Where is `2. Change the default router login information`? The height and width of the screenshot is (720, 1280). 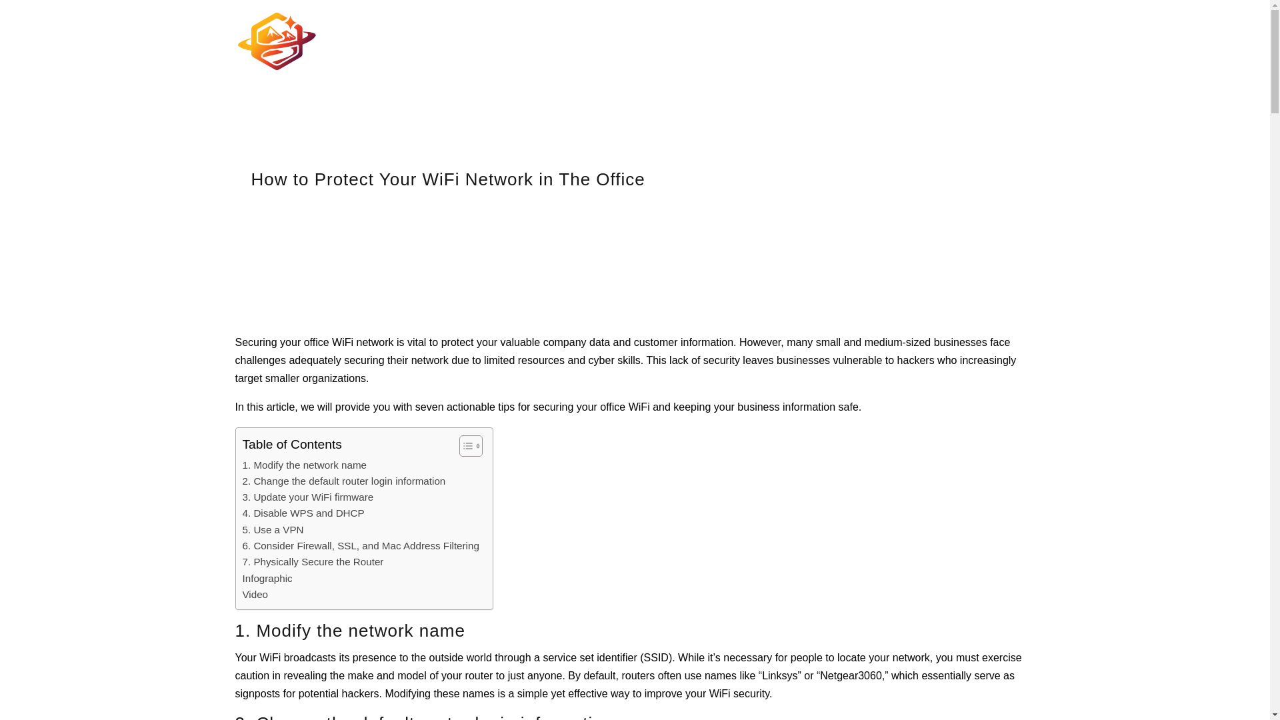 2. Change the default router login information is located at coordinates (344, 481).